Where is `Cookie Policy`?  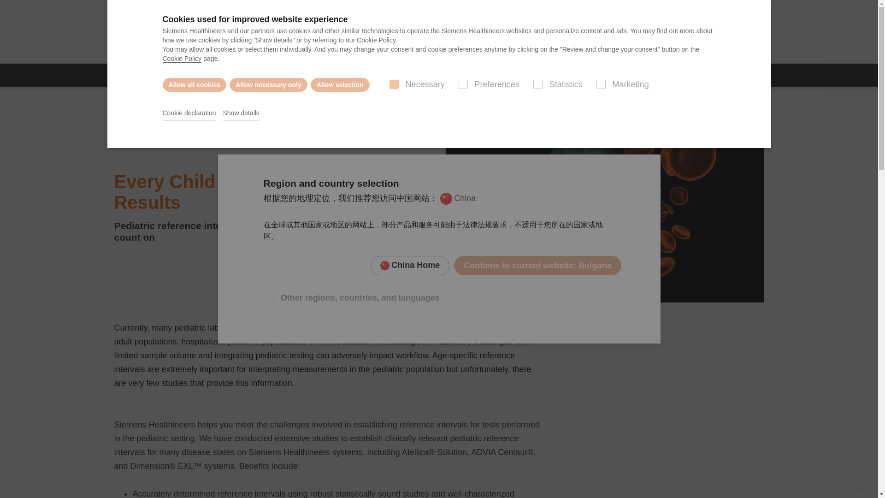
Cookie Policy is located at coordinates (376, 40).